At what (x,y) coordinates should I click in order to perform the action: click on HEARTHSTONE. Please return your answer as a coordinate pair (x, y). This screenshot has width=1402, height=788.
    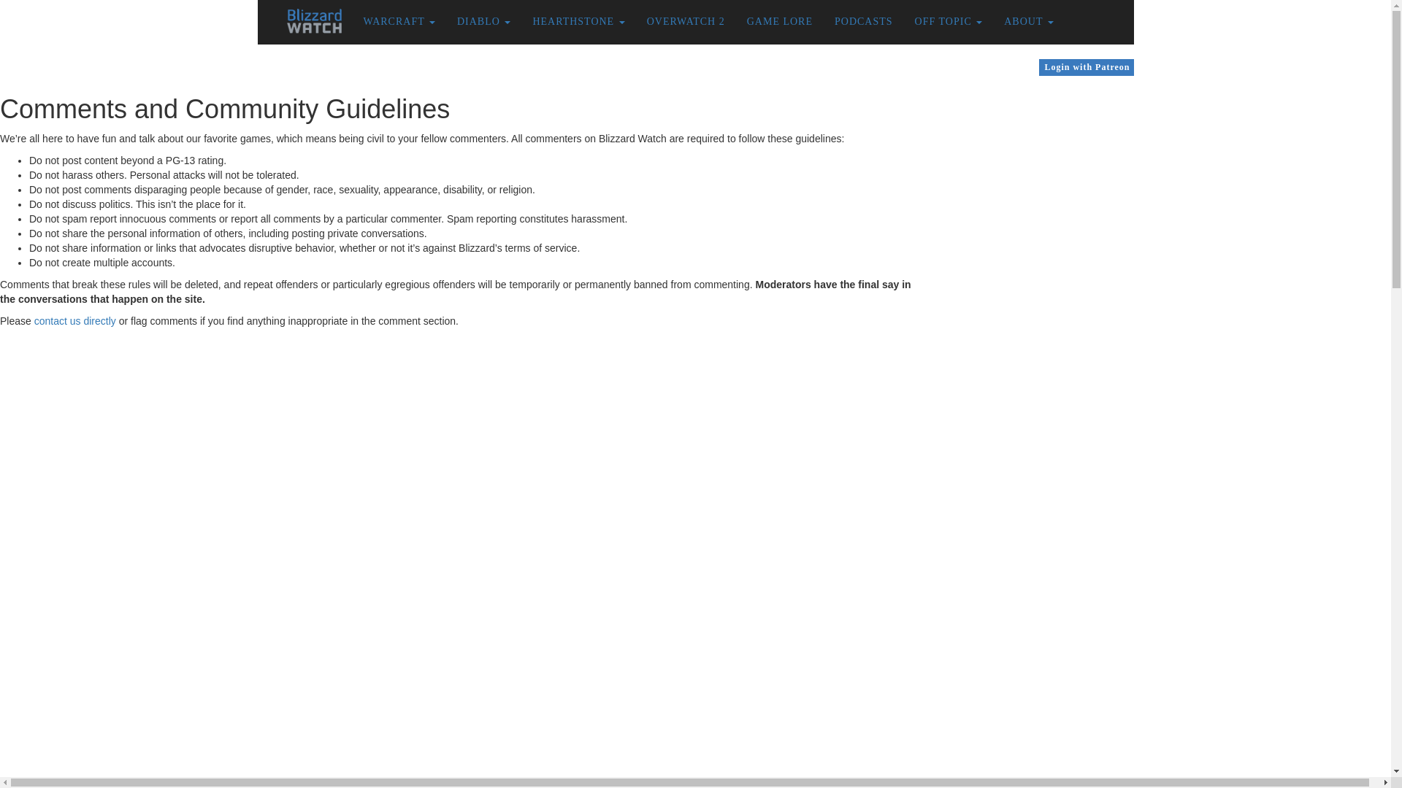
    Looking at the image, I should click on (578, 22).